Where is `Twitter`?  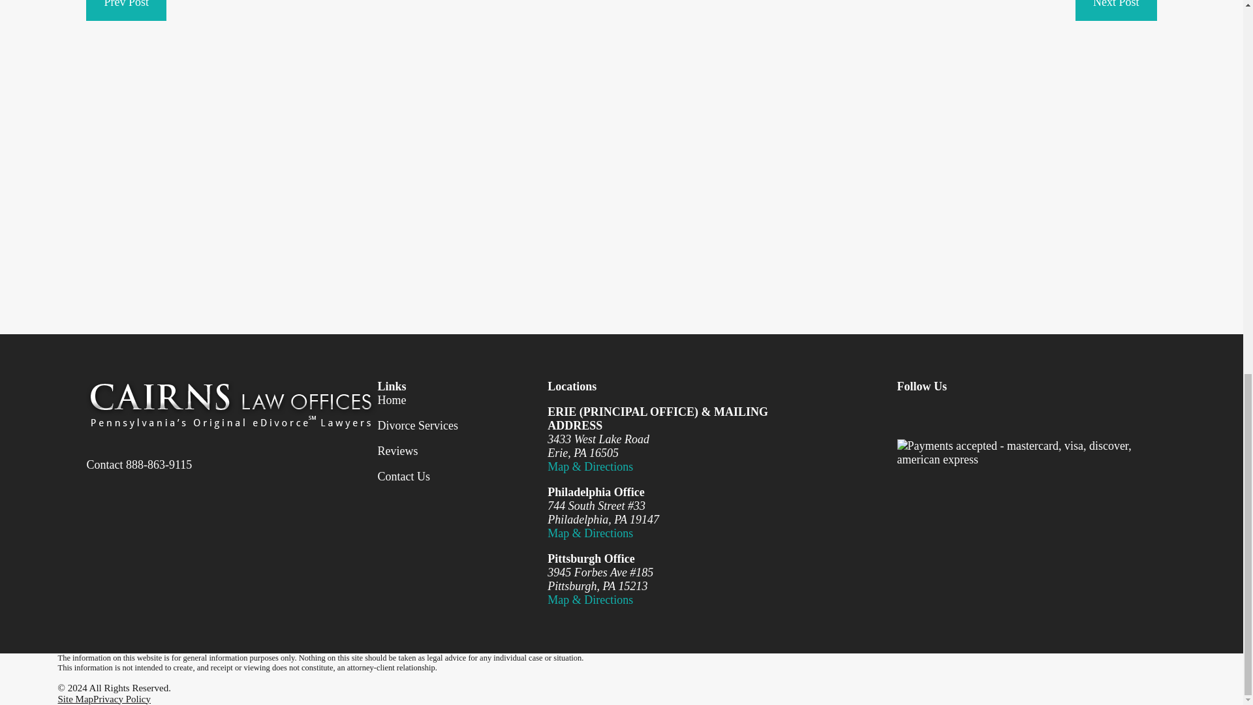 Twitter is located at coordinates (946, 413).